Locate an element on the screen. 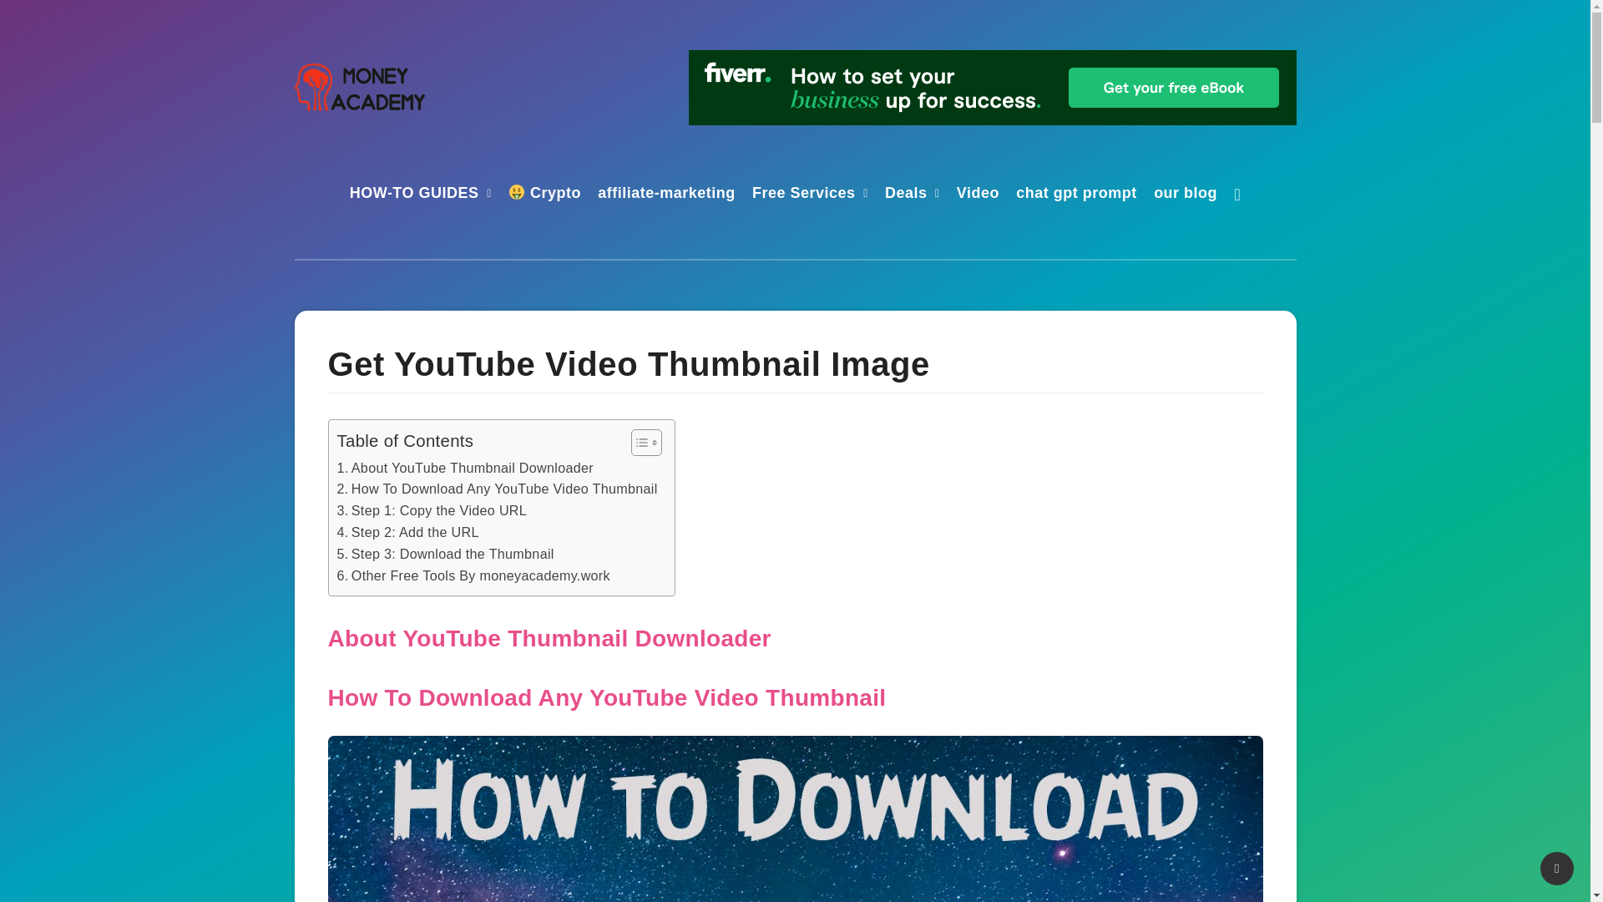 The width and height of the screenshot is (1603, 902). HOW-TO GUIDES is located at coordinates (414, 195).